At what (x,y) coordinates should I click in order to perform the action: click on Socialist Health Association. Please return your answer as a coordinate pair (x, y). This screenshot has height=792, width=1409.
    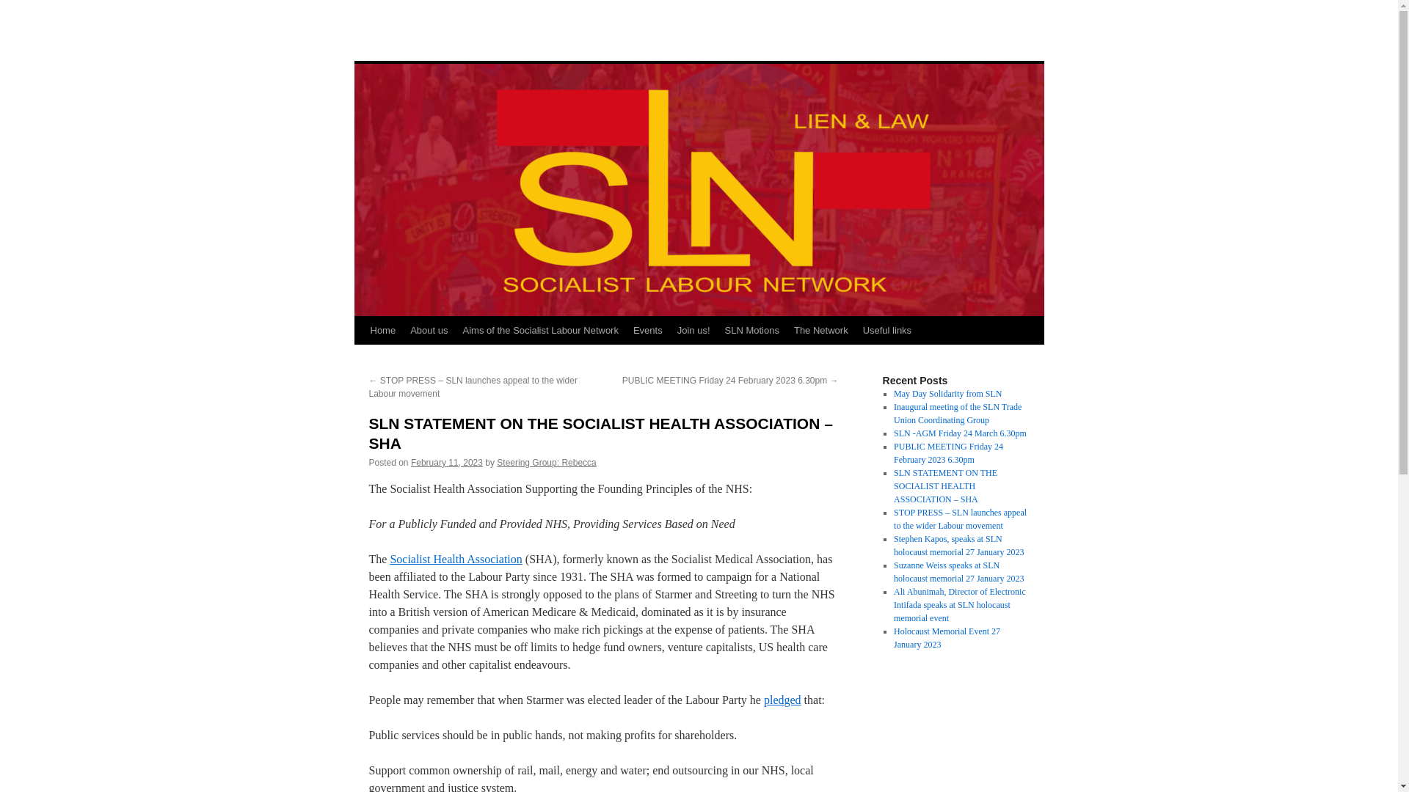
    Looking at the image, I should click on (455, 559).